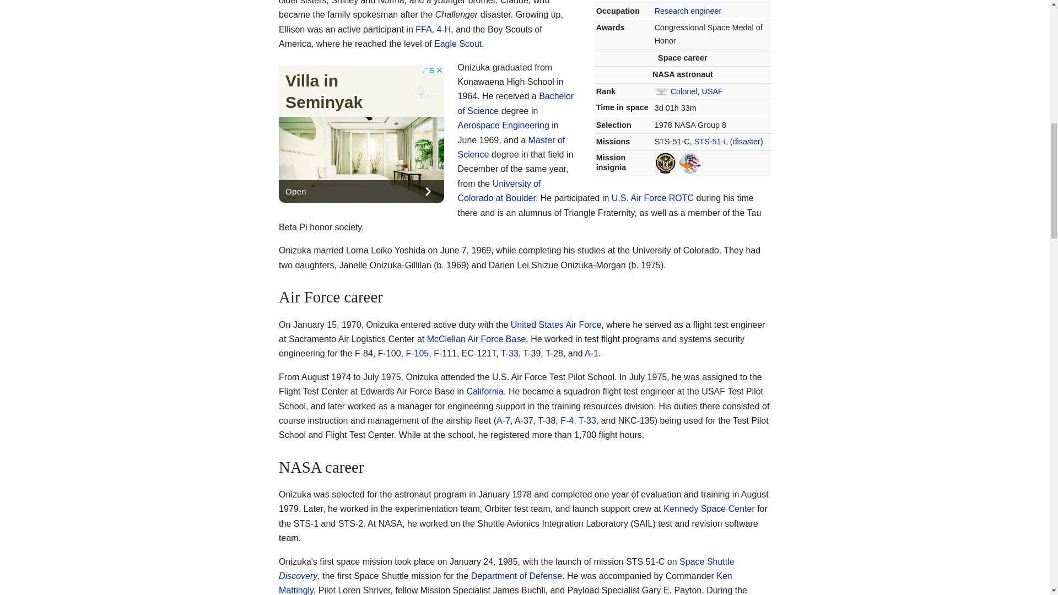  Describe the element at coordinates (423, 29) in the screenshot. I see `FFA` at that location.